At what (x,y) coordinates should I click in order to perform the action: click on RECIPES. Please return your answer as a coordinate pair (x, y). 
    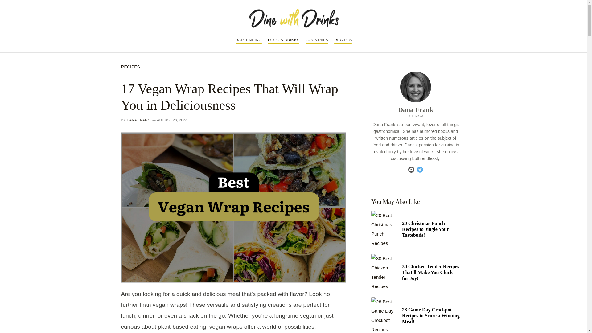
    Looking at the image, I should click on (343, 40).